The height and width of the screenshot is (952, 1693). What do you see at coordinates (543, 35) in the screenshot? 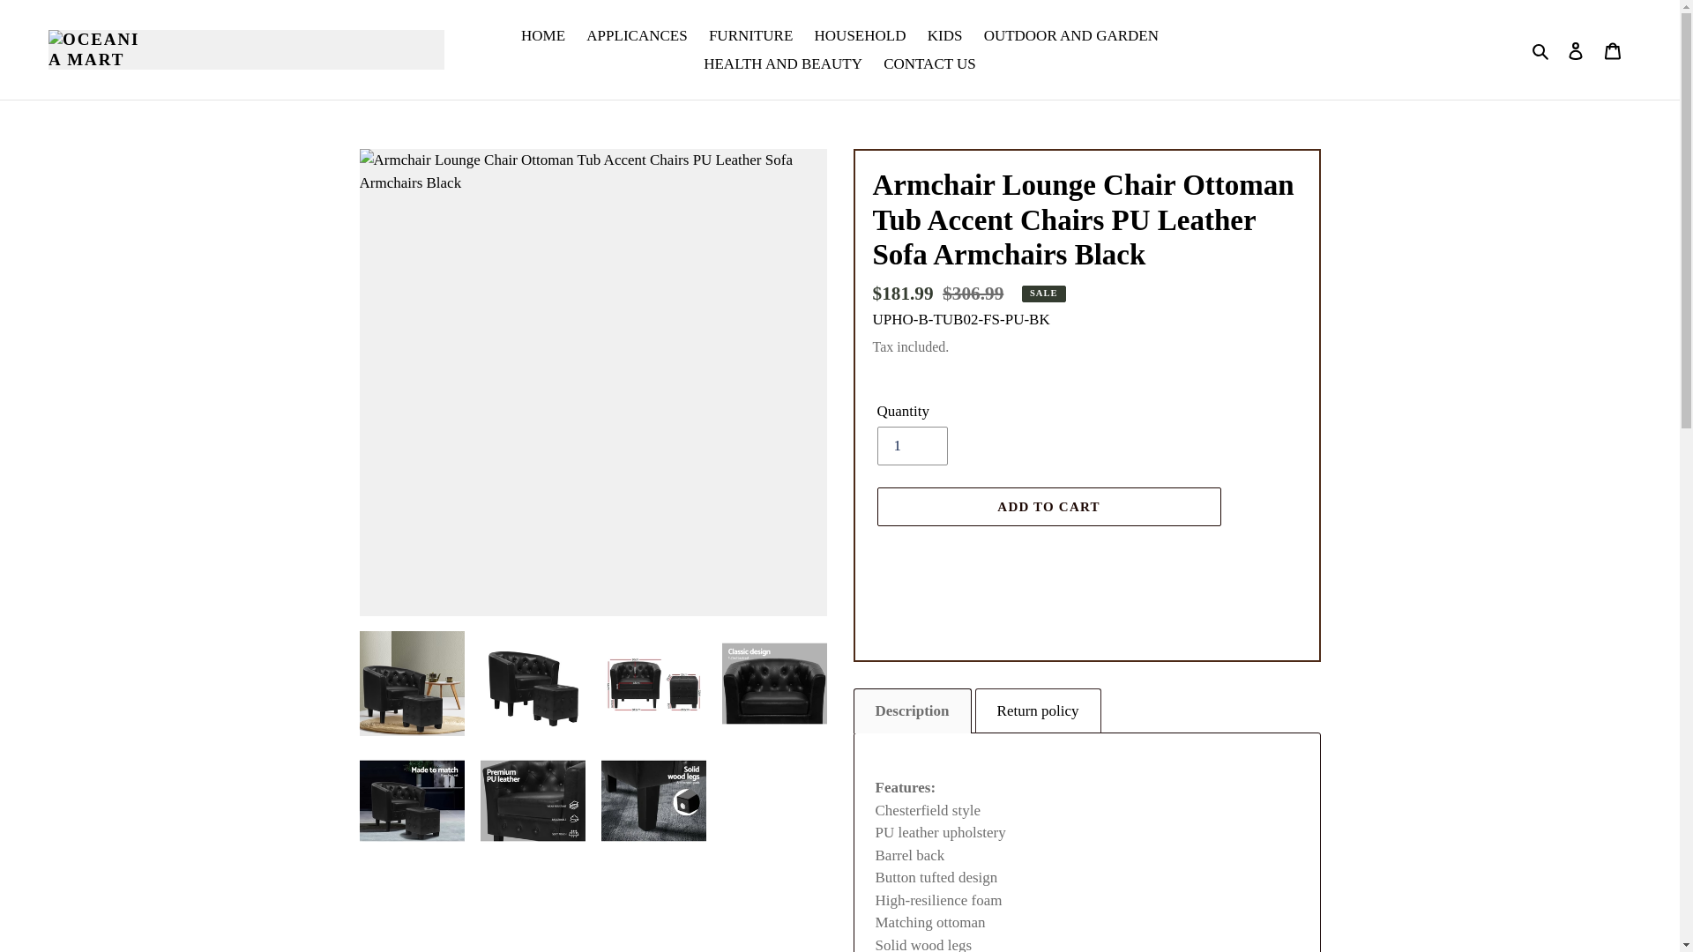
I see `HOME` at bounding box center [543, 35].